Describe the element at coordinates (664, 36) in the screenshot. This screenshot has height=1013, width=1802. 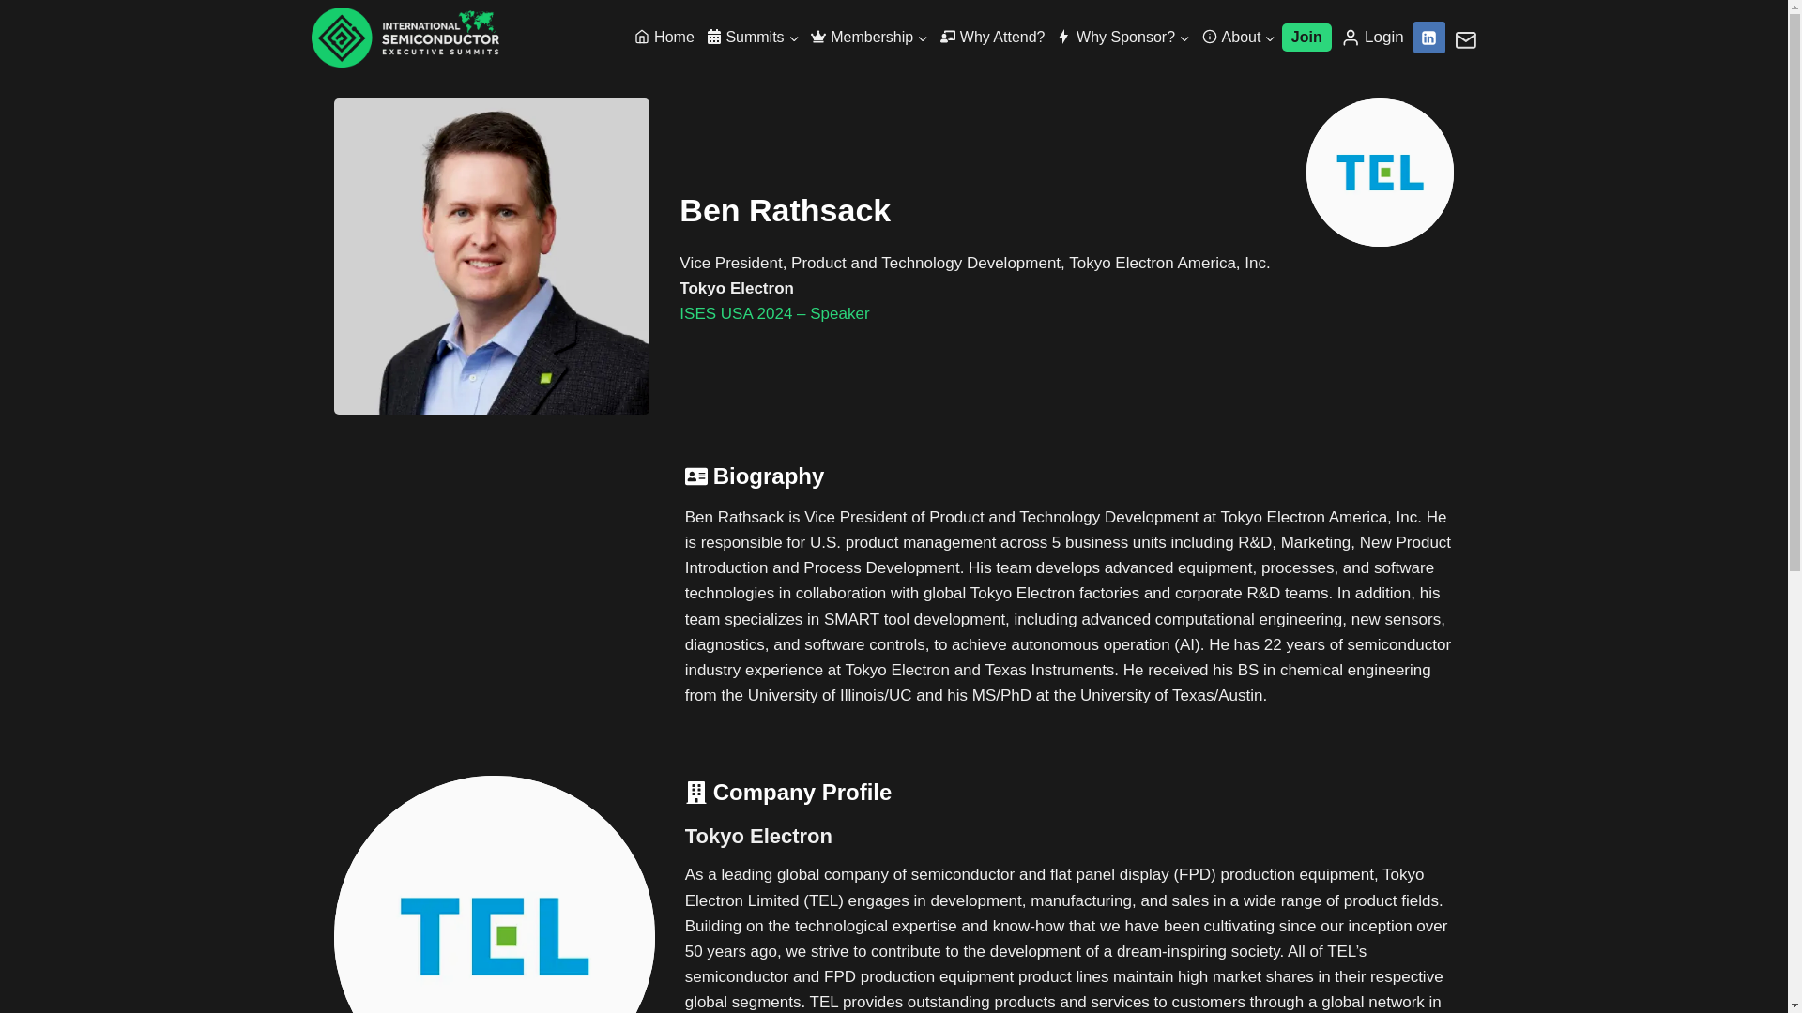
I see `Home` at that location.